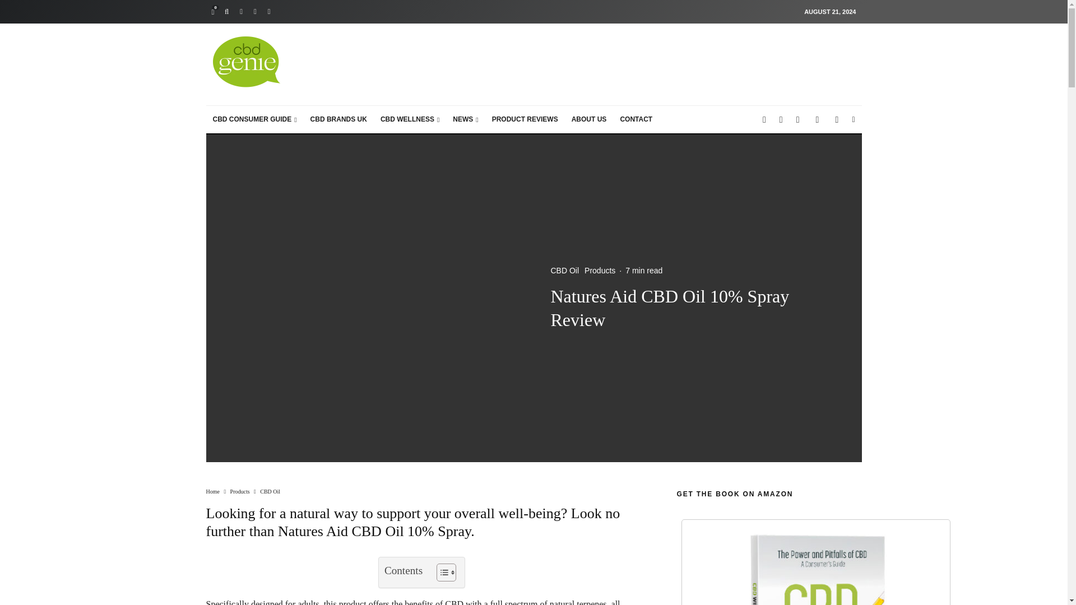  What do you see at coordinates (338, 120) in the screenshot?
I see `CBD BRANDS UK` at bounding box center [338, 120].